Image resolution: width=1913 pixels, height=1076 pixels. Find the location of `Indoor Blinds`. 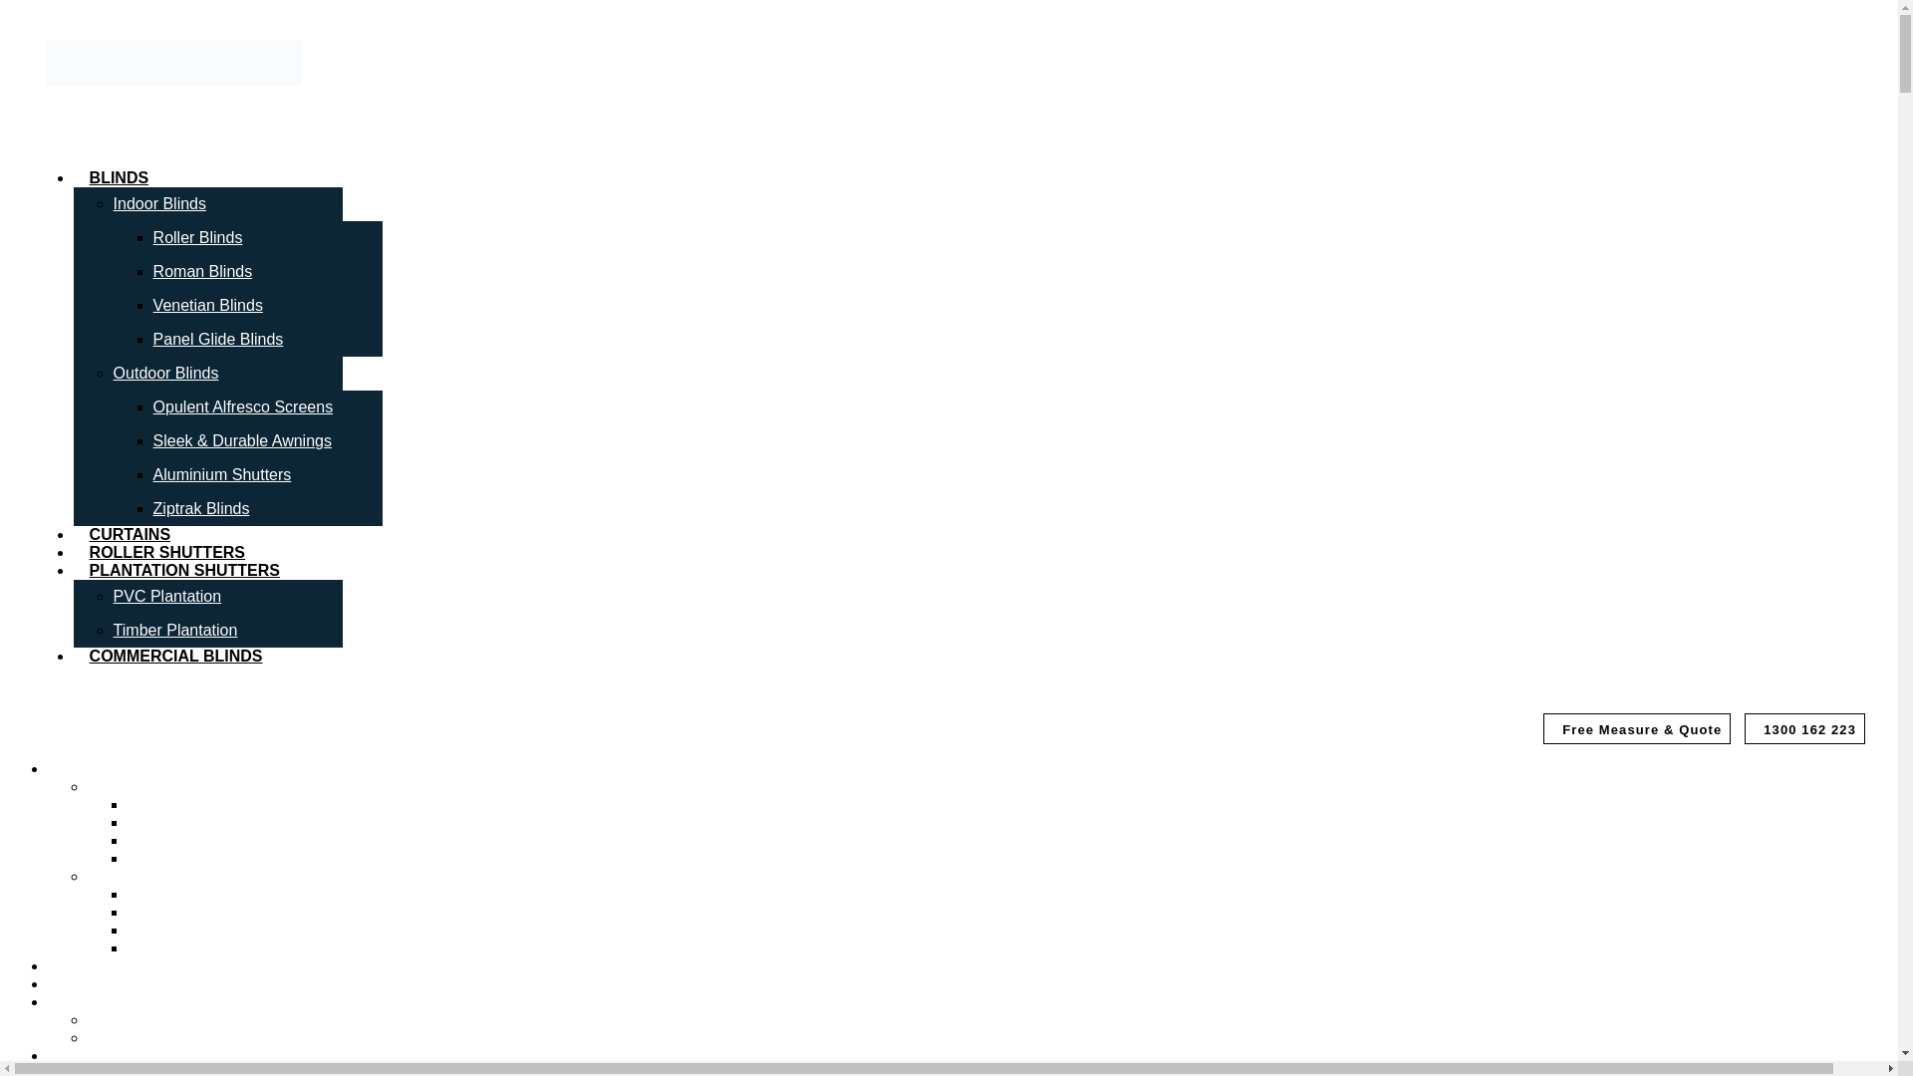

Indoor Blinds is located at coordinates (159, 203).